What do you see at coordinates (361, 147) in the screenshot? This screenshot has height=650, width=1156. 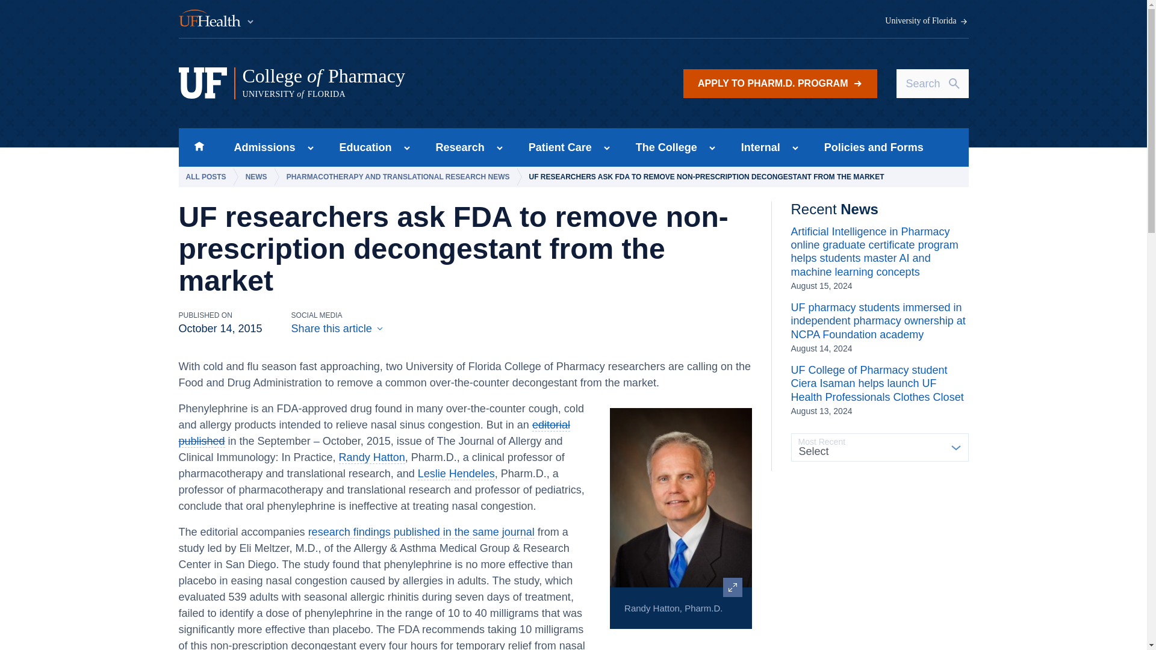 I see `APPLY TO PHARM.D. PROGRAM` at bounding box center [361, 147].